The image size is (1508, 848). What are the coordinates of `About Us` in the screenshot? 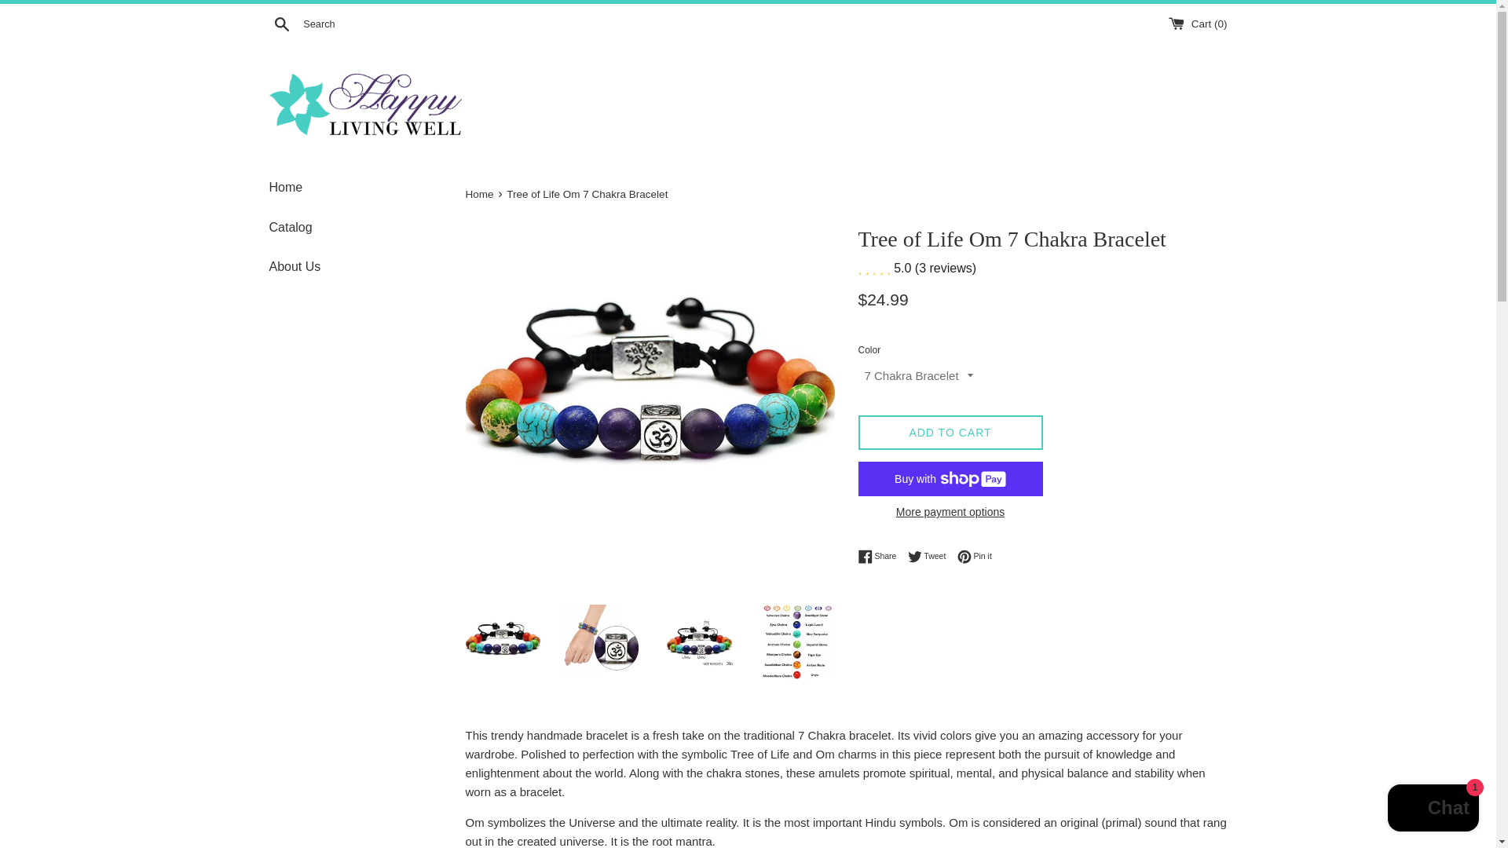 It's located at (480, 193).